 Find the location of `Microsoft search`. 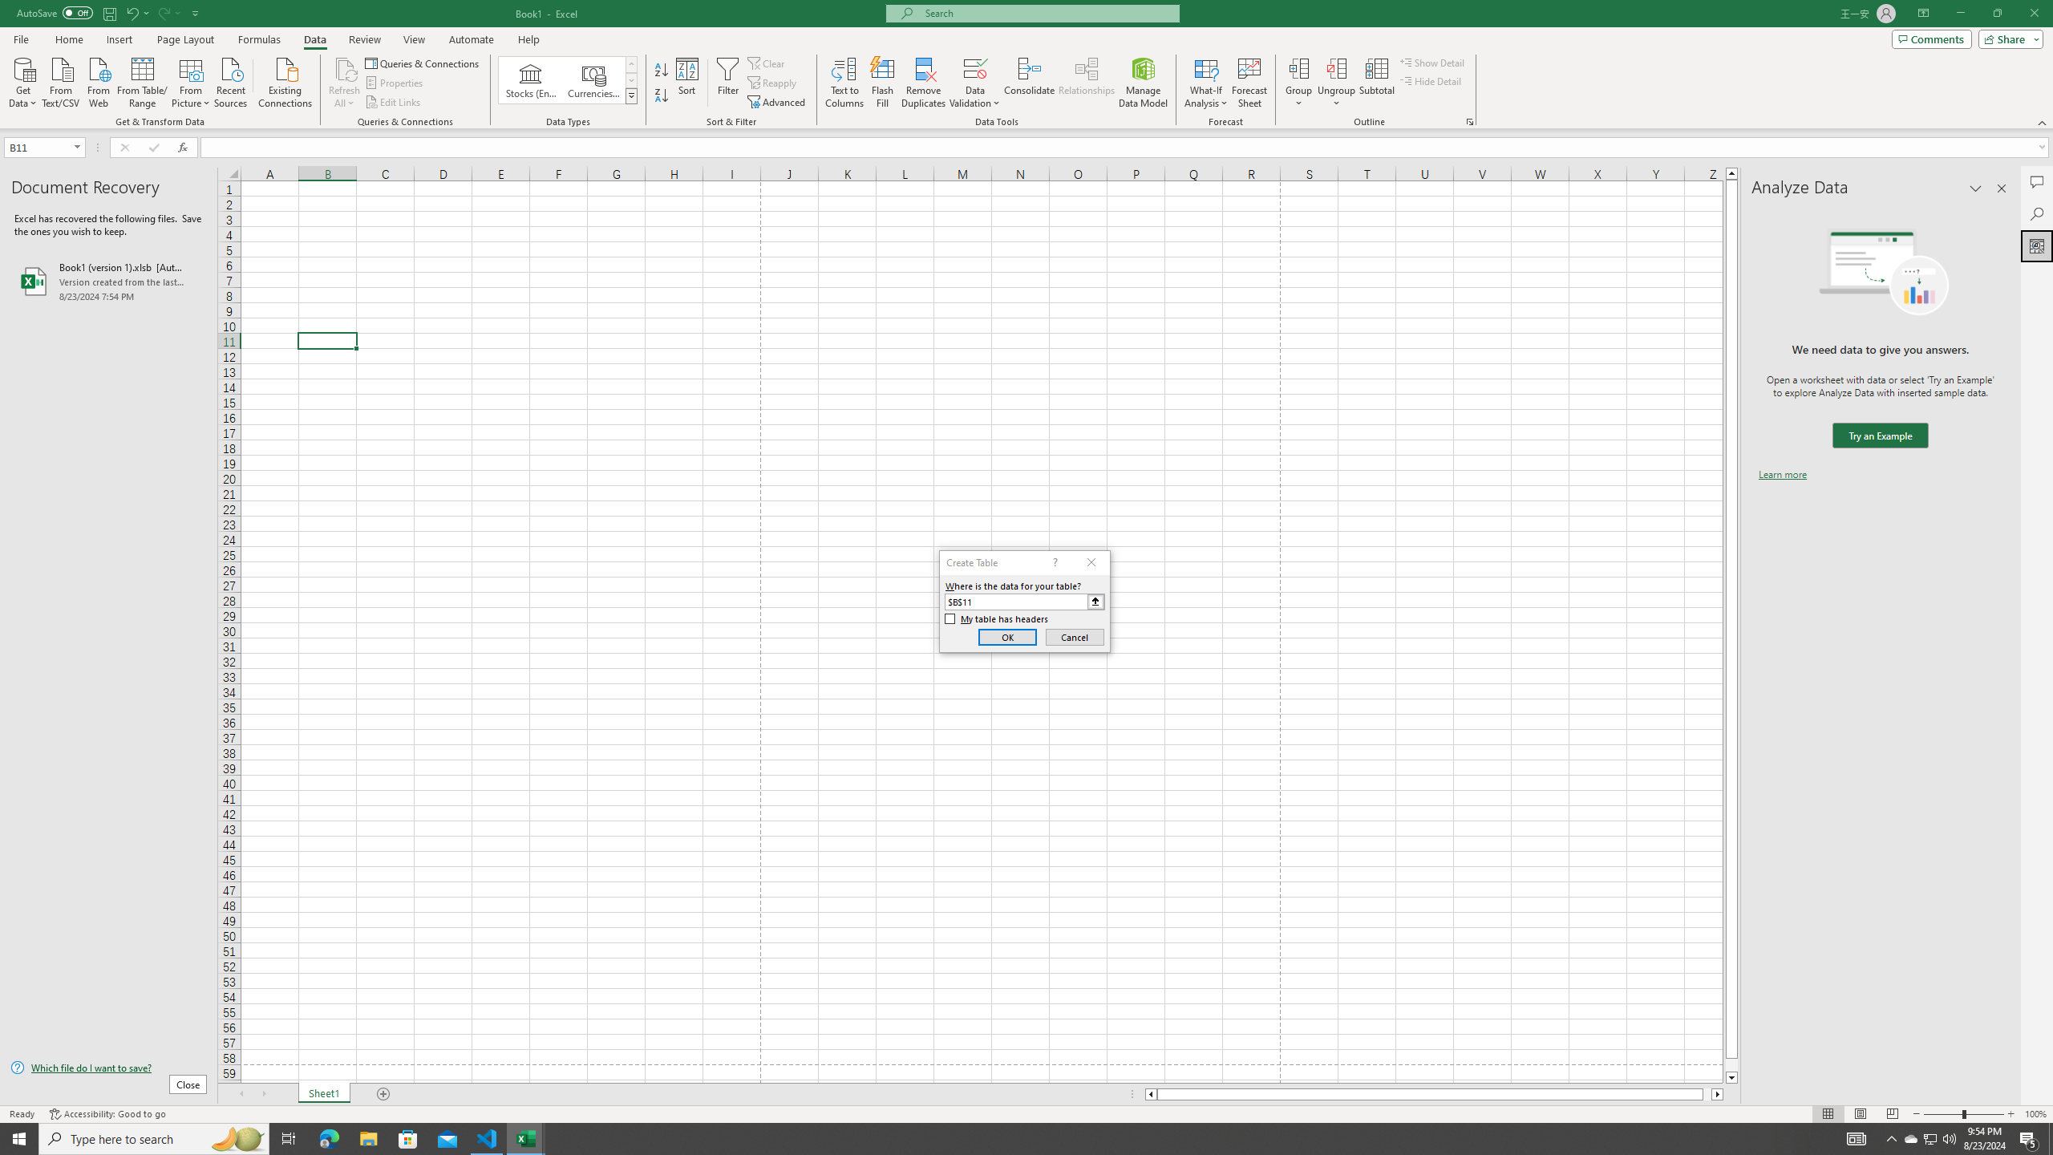

Microsoft search is located at coordinates (1047, 13).